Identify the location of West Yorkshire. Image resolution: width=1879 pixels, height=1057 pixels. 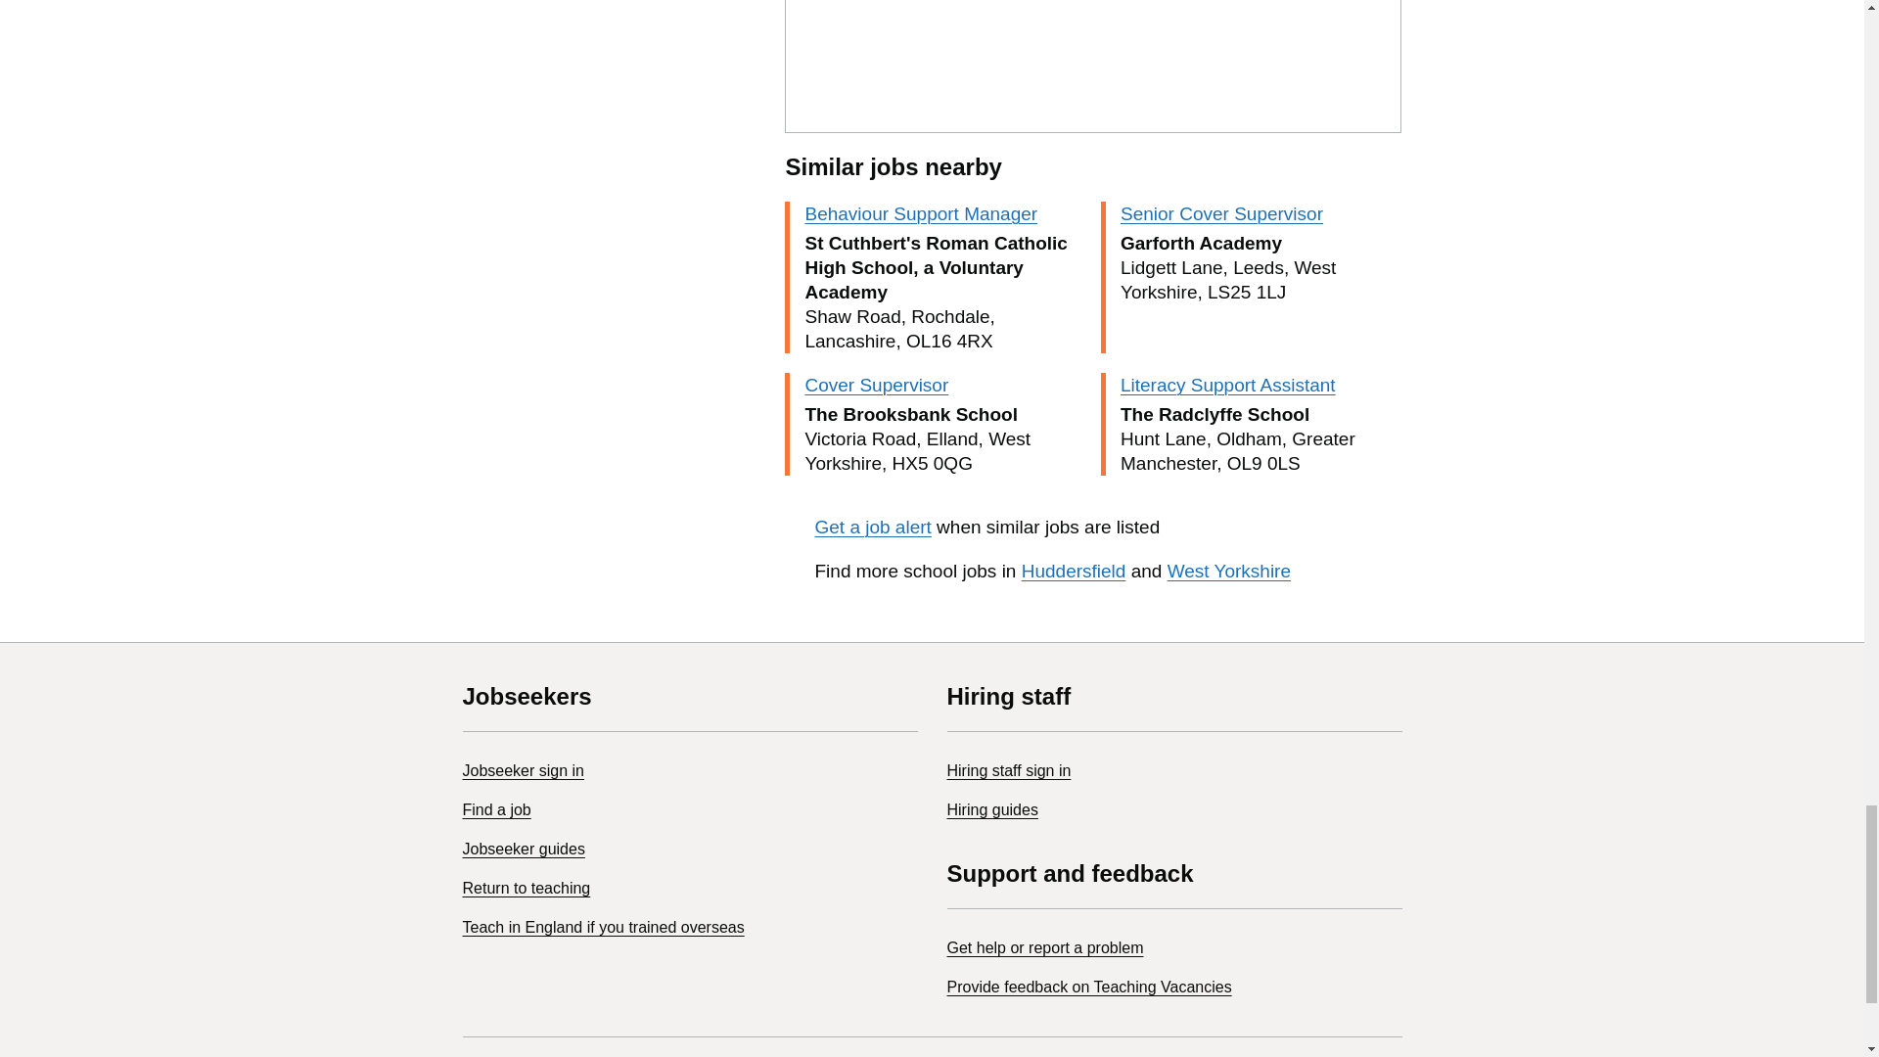
(1229, 572).